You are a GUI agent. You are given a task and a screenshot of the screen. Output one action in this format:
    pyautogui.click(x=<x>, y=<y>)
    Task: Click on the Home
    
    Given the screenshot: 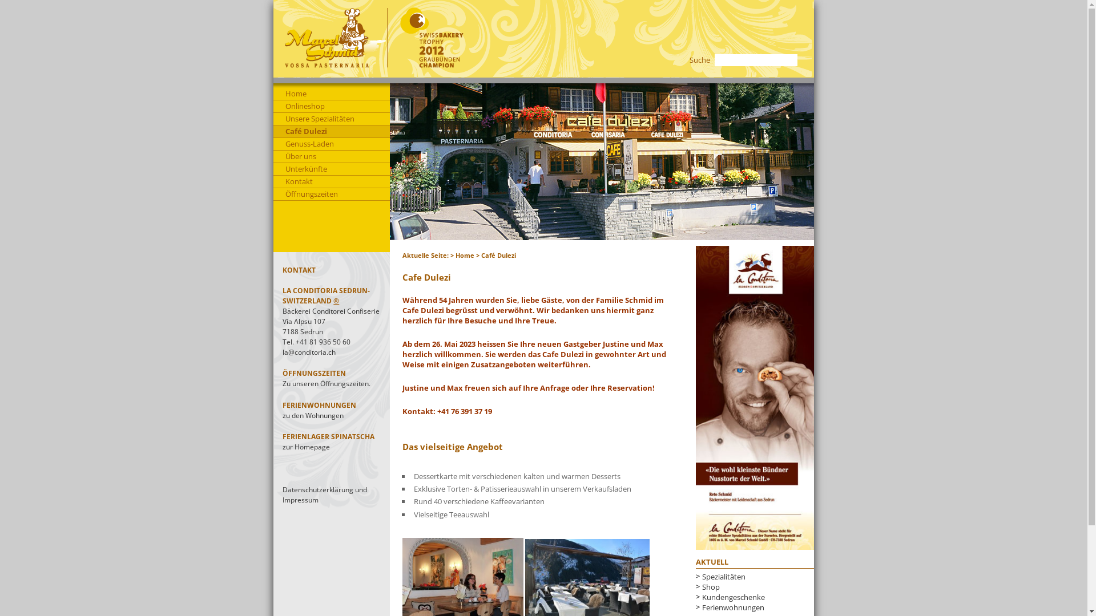 What is the action you would take?
    pyautogui.click(x=465, y=256)
    